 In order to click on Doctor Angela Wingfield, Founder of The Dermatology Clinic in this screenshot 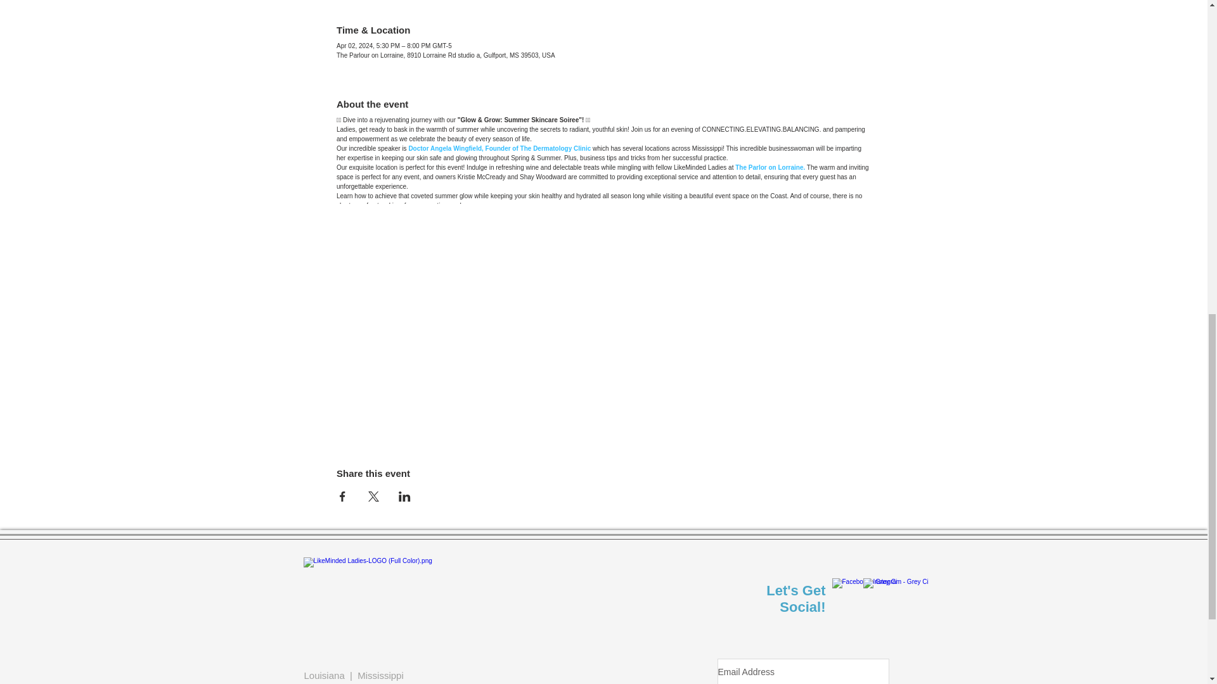, I will do `click(499, 148)`.